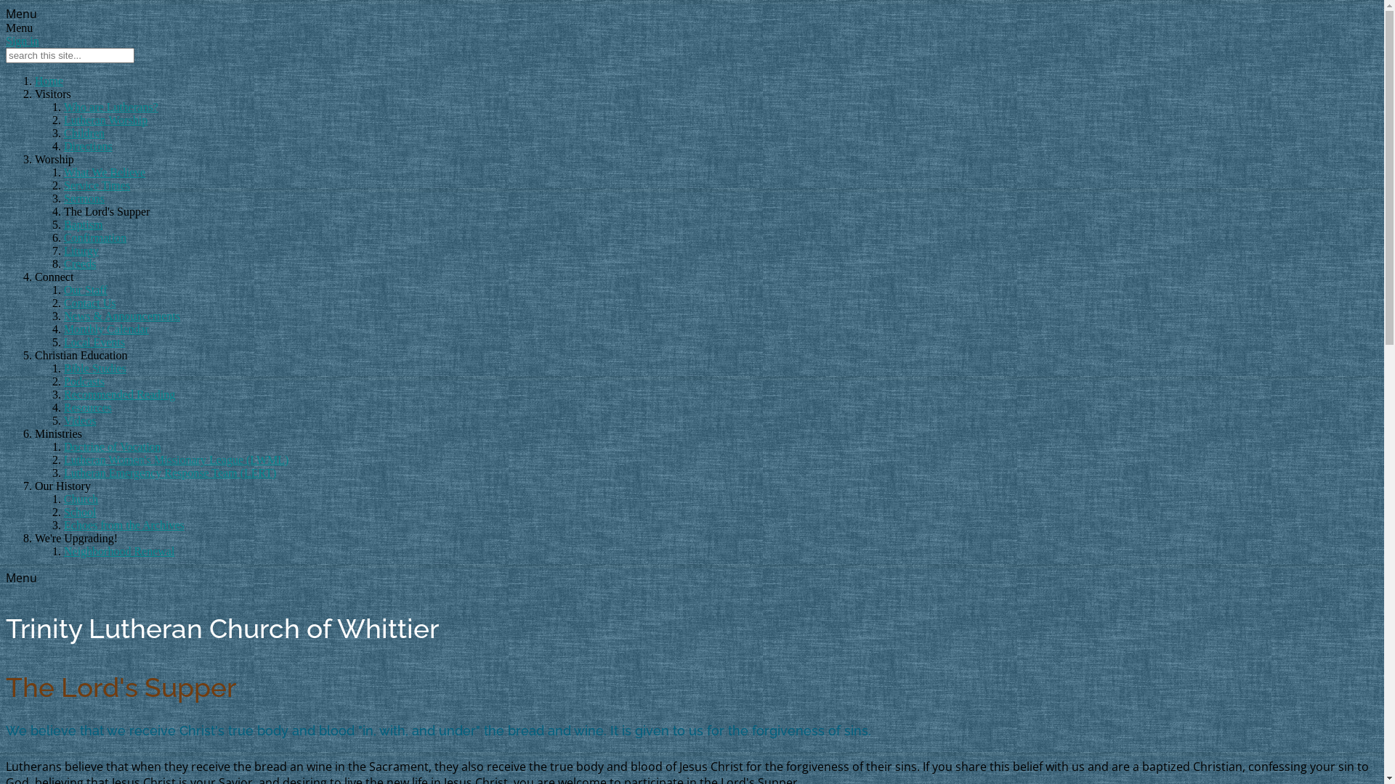 The height and width of the screenshot is (784, 1395). Describe the element at coordinates (86, 290) in the screenshot. I see `Our Staff` at that location.